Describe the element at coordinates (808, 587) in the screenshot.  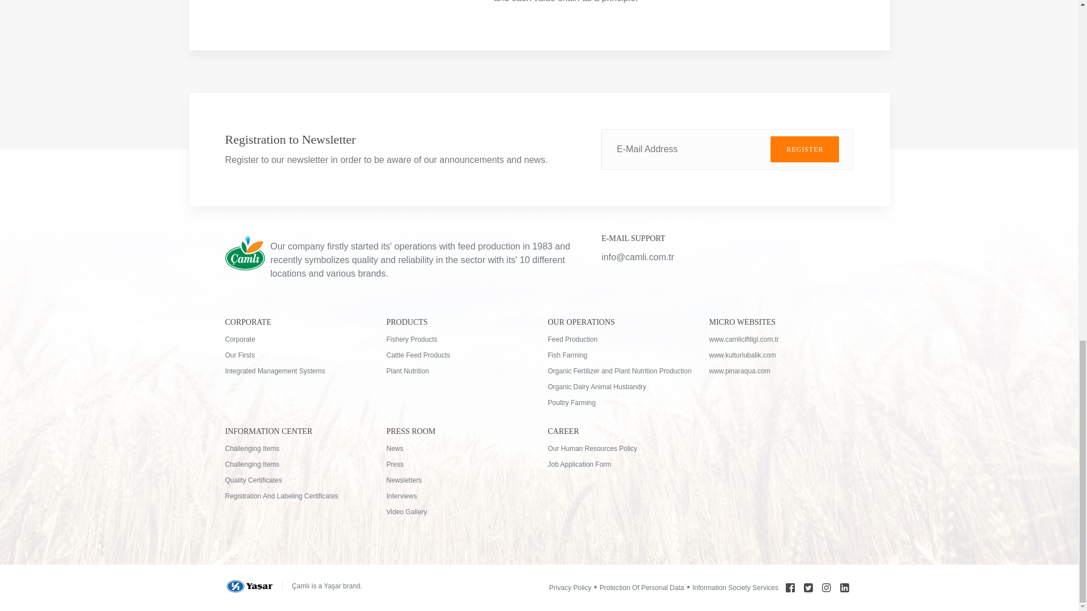
I see `Twitter` at that location.